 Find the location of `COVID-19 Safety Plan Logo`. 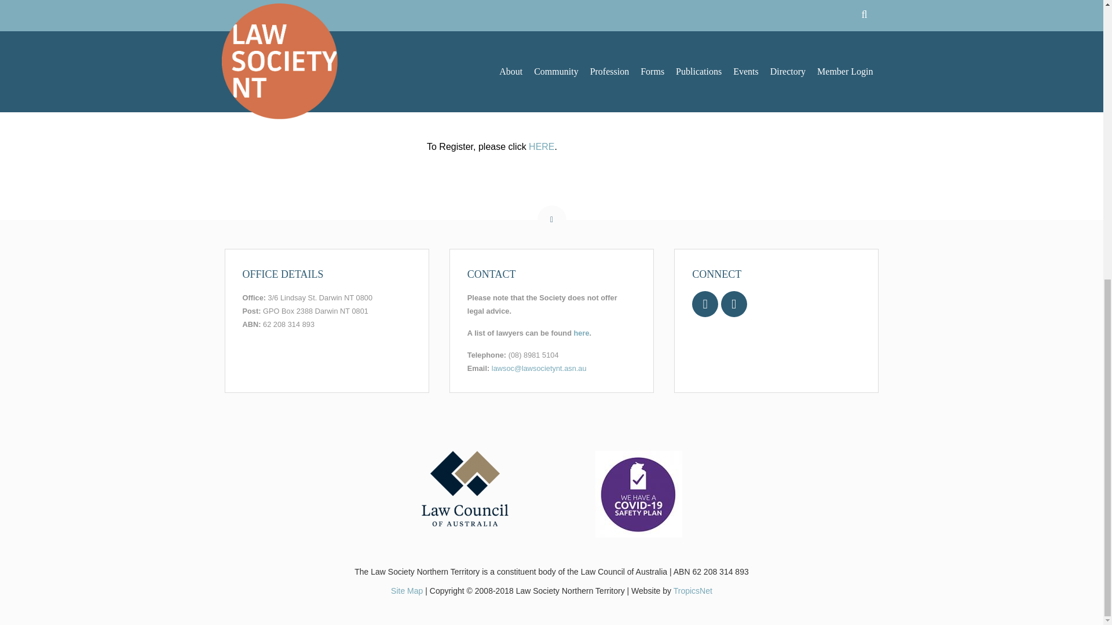

COVID-19 Safety Plan Logo is located at coordinates (638, 494).